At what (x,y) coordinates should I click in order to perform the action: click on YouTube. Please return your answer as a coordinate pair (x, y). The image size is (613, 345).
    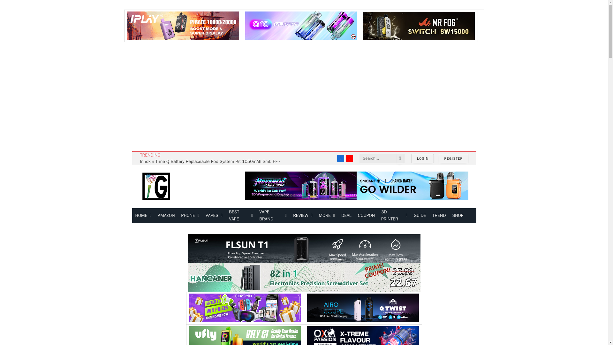
    Looking at the image, I should click on (349, 158).